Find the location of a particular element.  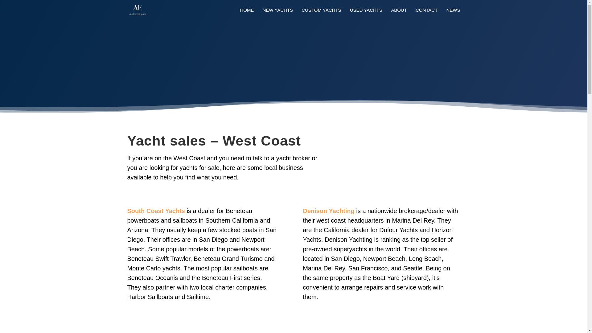

ABOUT is located at coordinates (399, 14).